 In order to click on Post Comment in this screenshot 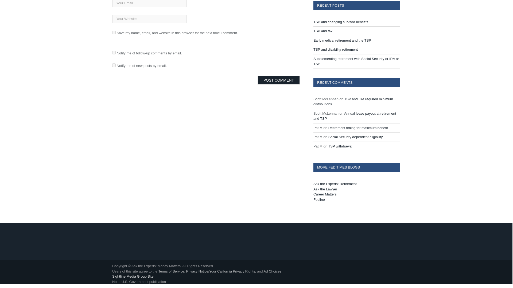, I will do `click(278, 80)`.